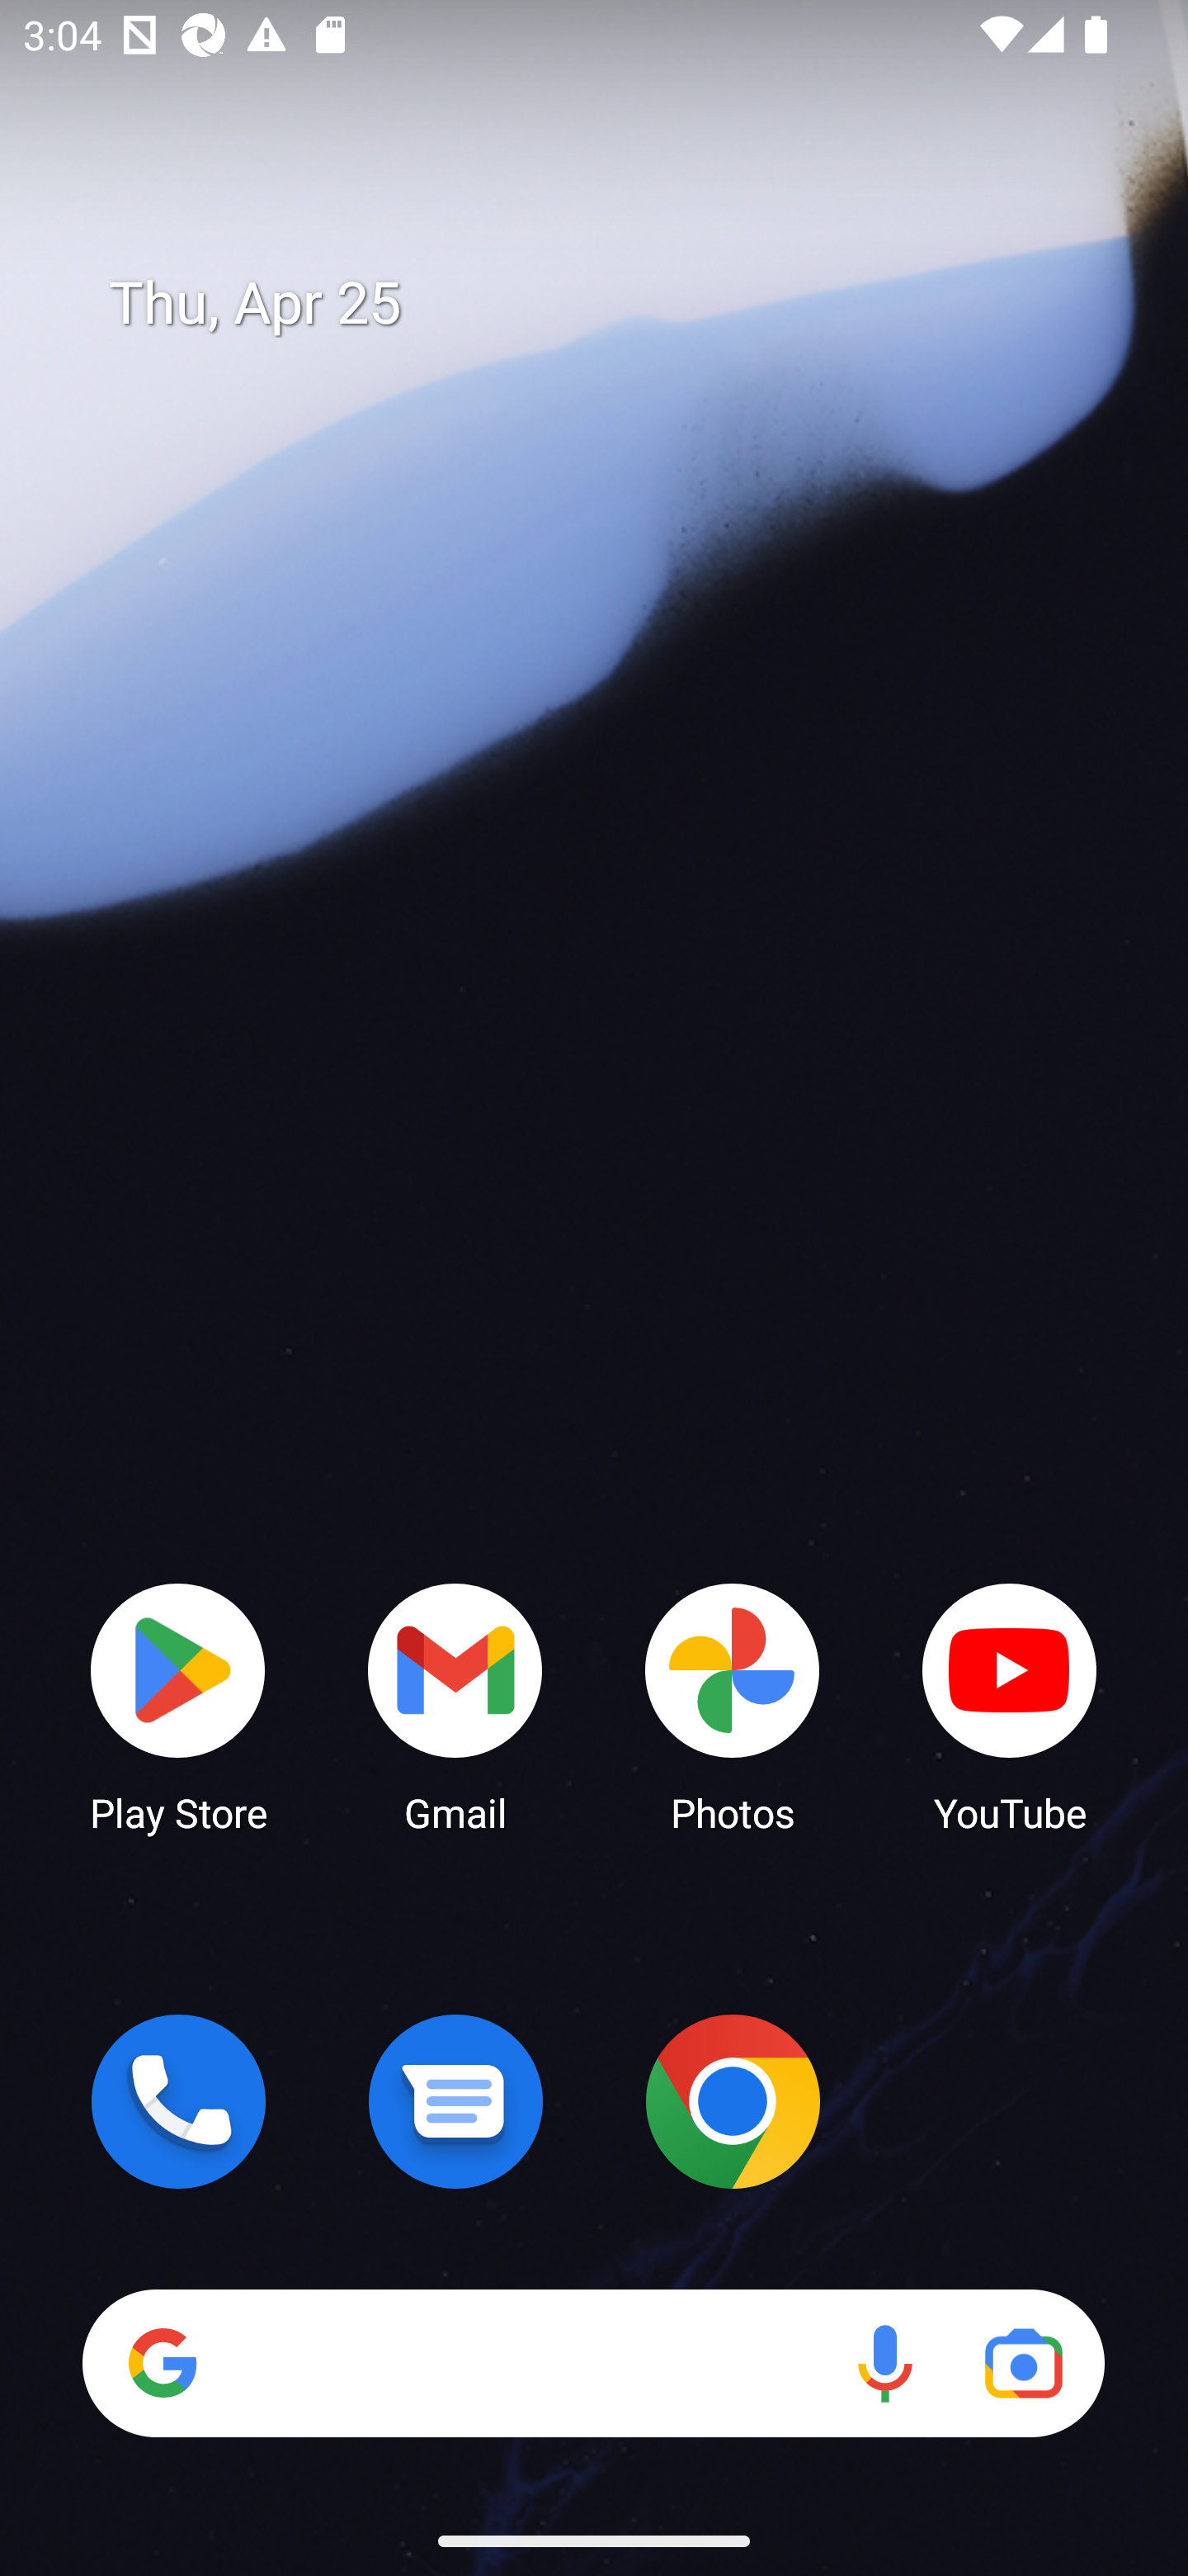 This screenshot has width=1188, height=2576. What do you see at coordinates (1010, 1706) in the screenshot?
I see `YouTube` at bounding box center [1010, 1706].